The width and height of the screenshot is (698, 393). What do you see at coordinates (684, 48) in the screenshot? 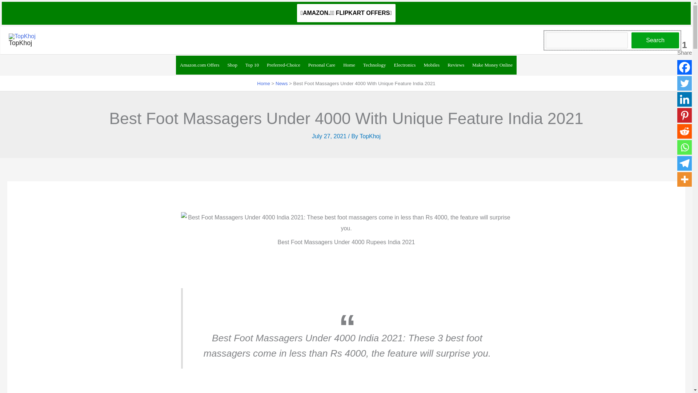
I see `Total Shares` at bounding box center [684, 48].